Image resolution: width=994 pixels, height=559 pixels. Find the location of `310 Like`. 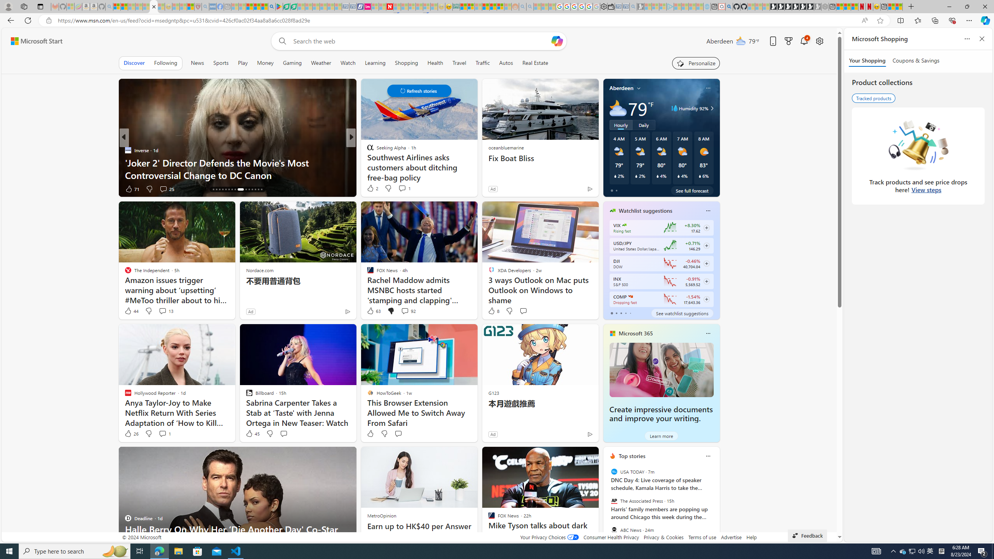

310 Like is located at coordinates (372, 189).